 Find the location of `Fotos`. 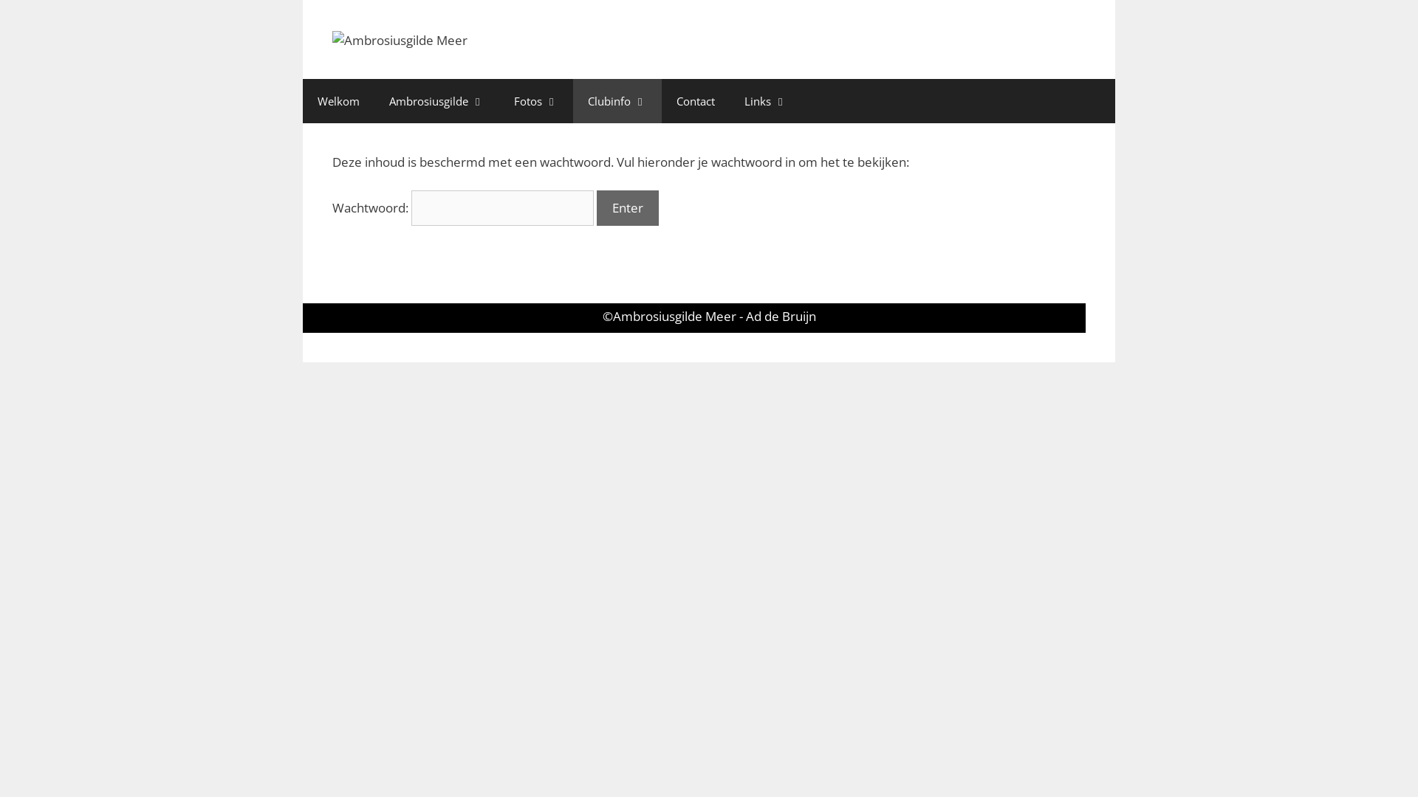

Fotos is located at coordinates (536, 101).